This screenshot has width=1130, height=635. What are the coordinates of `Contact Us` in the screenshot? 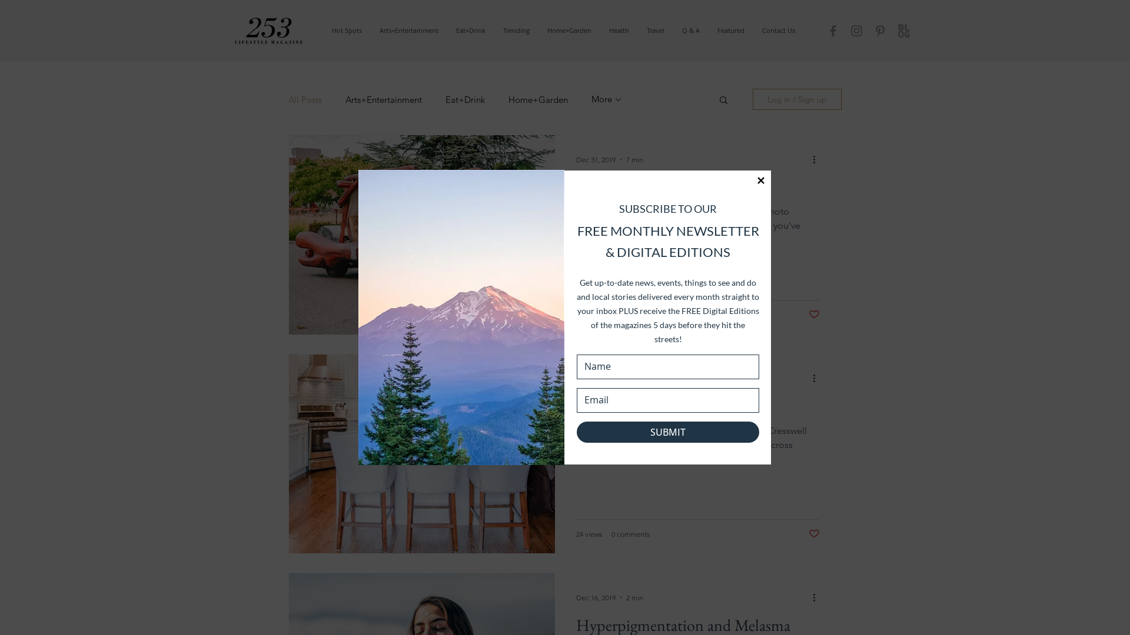 It's located at (779, 31).